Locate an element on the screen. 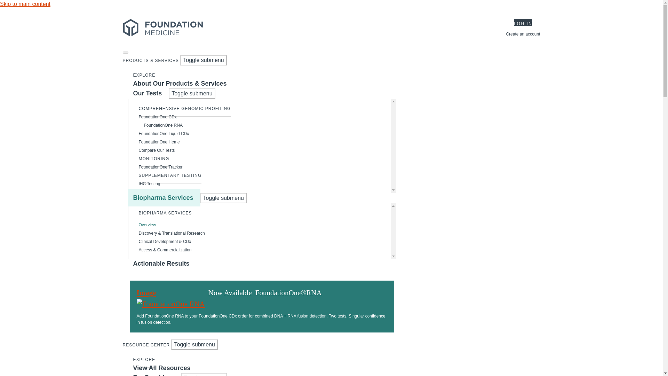 This screenshot has height=376, width=668. FoundationOne Tracker is located at coordinates (161, 167).